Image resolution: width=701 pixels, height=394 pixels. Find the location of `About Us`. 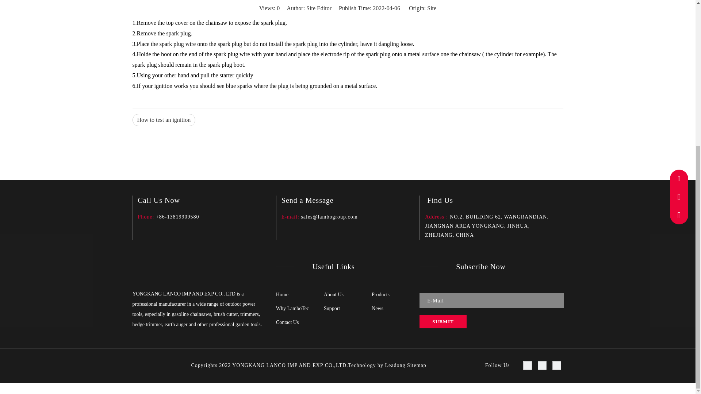

About Us is located at coordinates (334, 295).